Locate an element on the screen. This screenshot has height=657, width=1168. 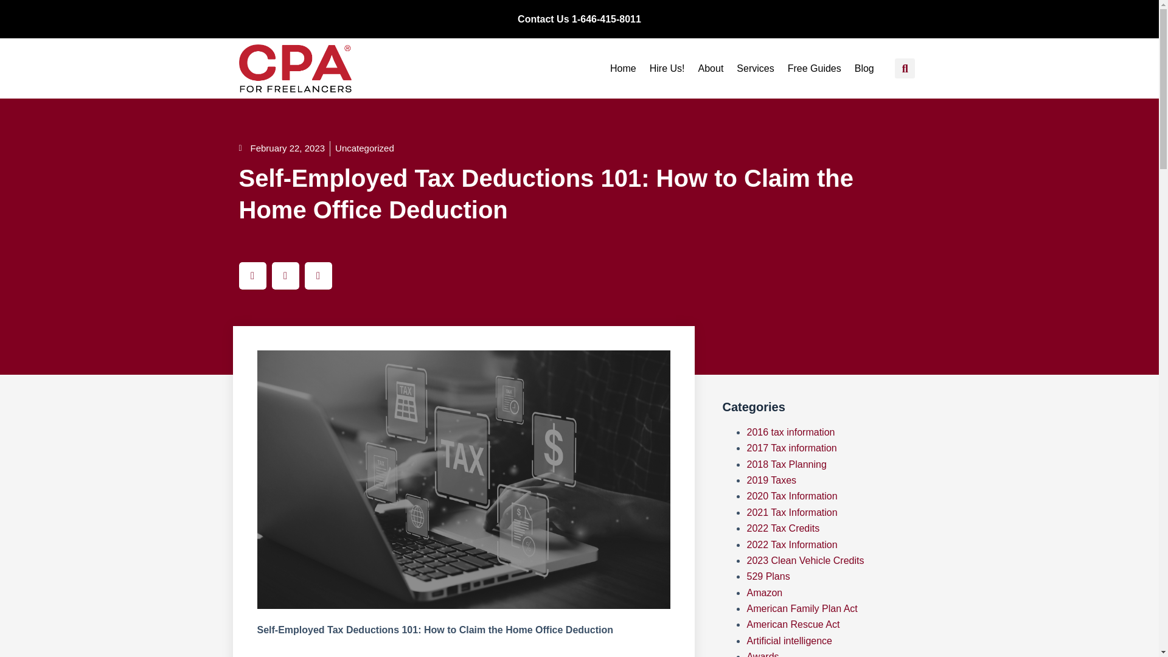
Skip to content is located at coordinates (12, 6).